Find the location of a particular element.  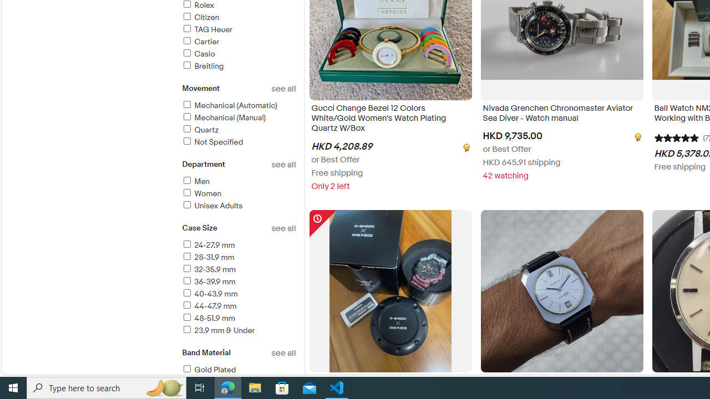

Women is located at coordinates (239, 194).